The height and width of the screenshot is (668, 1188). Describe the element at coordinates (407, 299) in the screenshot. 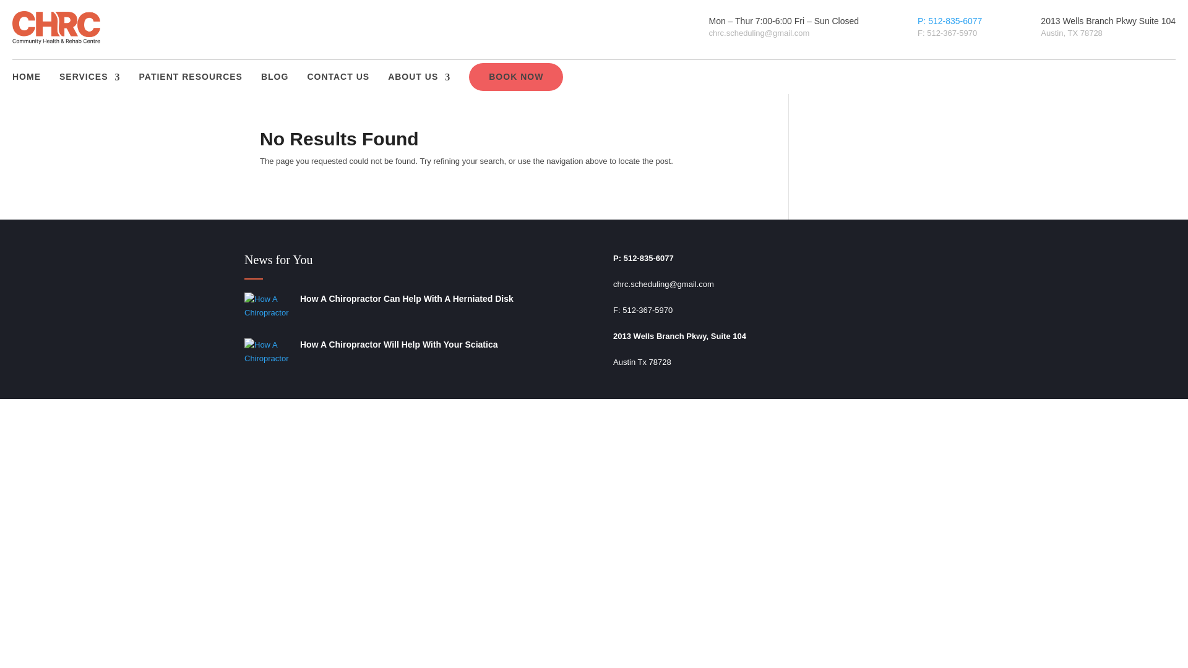

I see `How A Chiropractor Can Help With A Herniated Disk` at that location.